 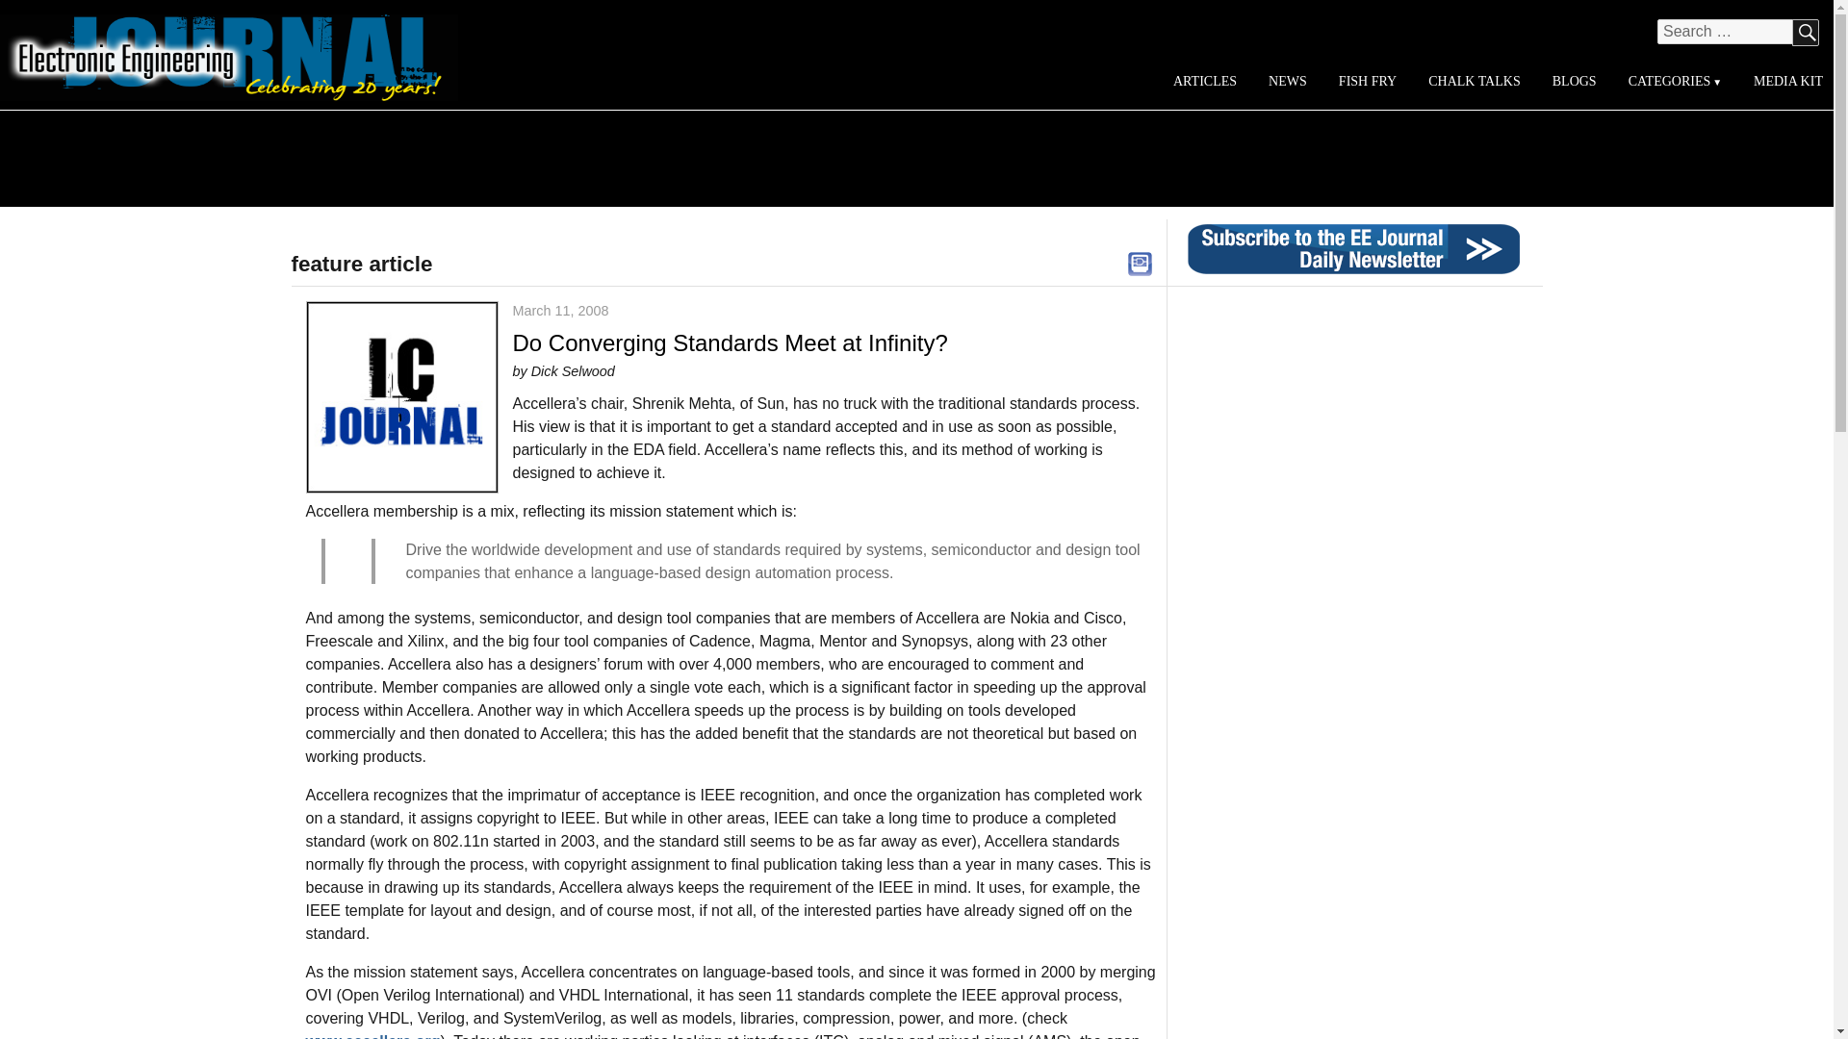 I want to click on BLOGS, so click(x=1573, y=81).